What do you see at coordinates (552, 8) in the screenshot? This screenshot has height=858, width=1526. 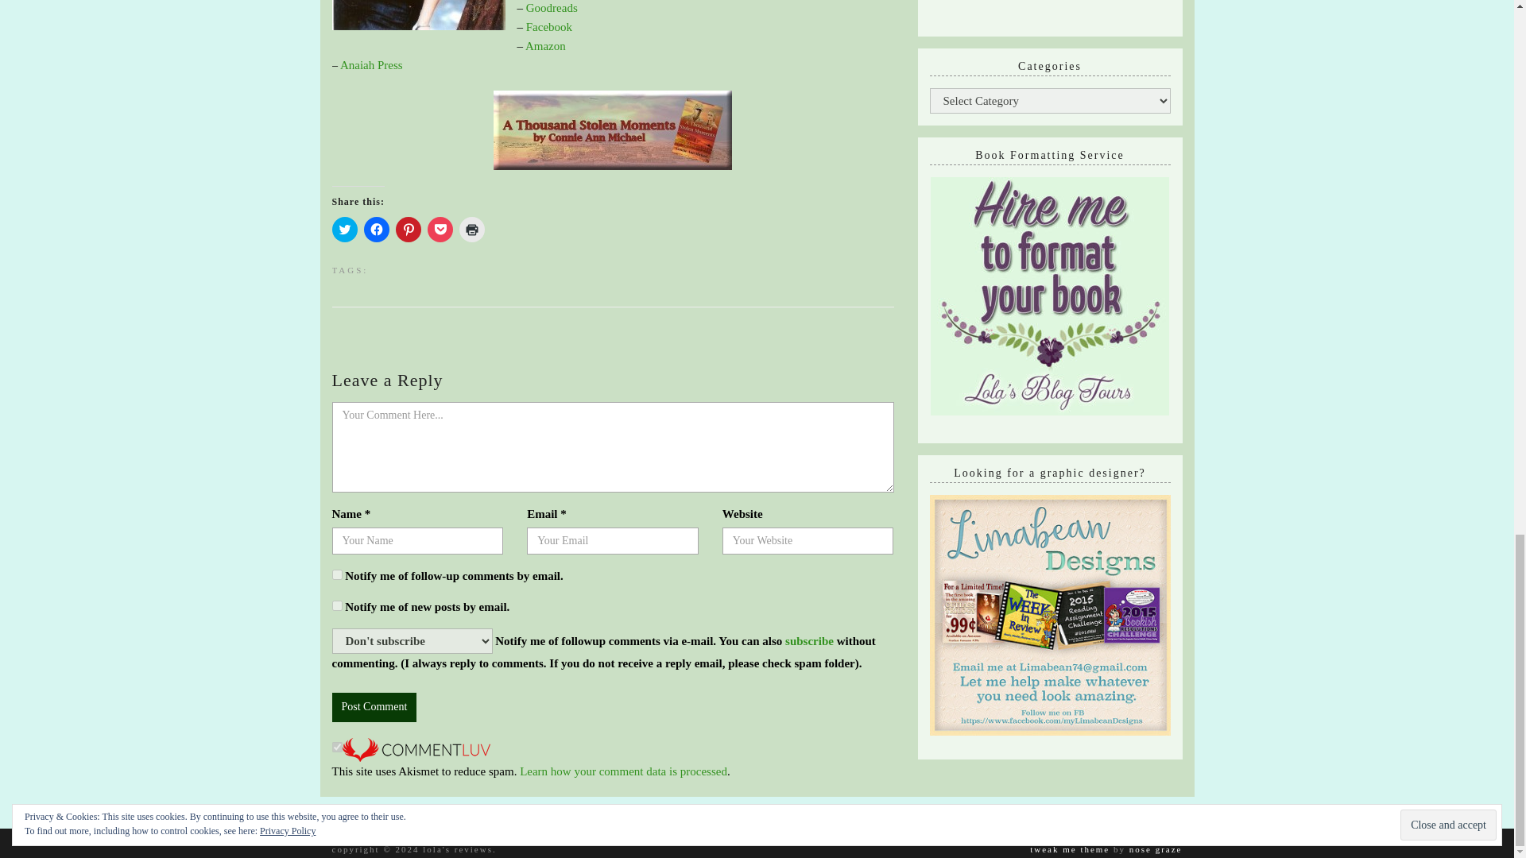 I see `Goodreads` at bounding box center [552, 8].